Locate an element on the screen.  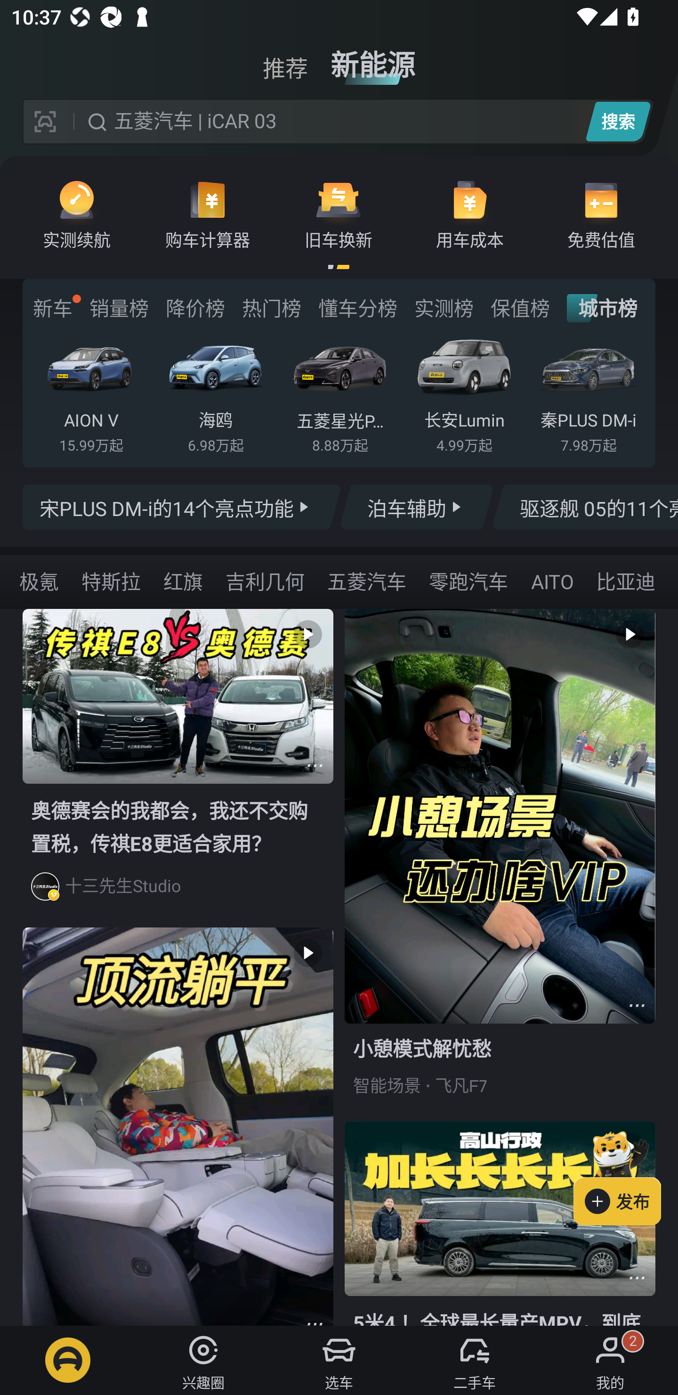
保值榜 is located at coordinates (520, 308).